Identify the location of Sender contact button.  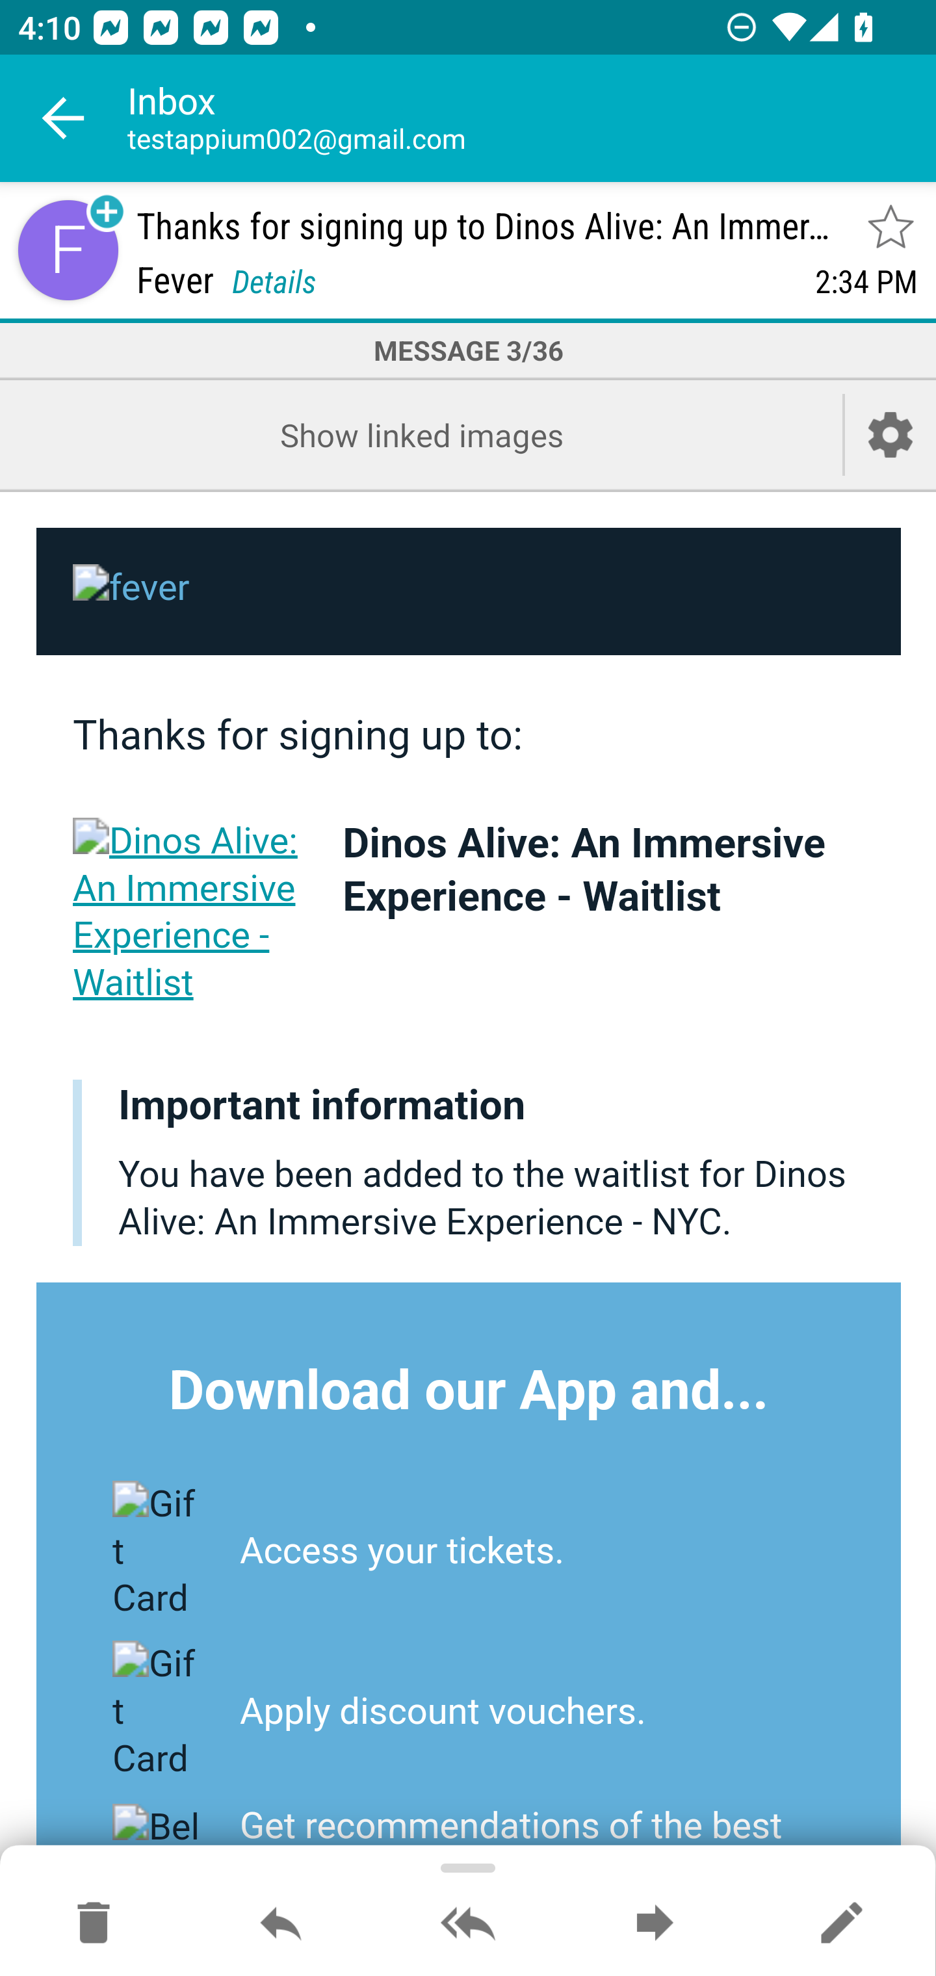
(68, 250).